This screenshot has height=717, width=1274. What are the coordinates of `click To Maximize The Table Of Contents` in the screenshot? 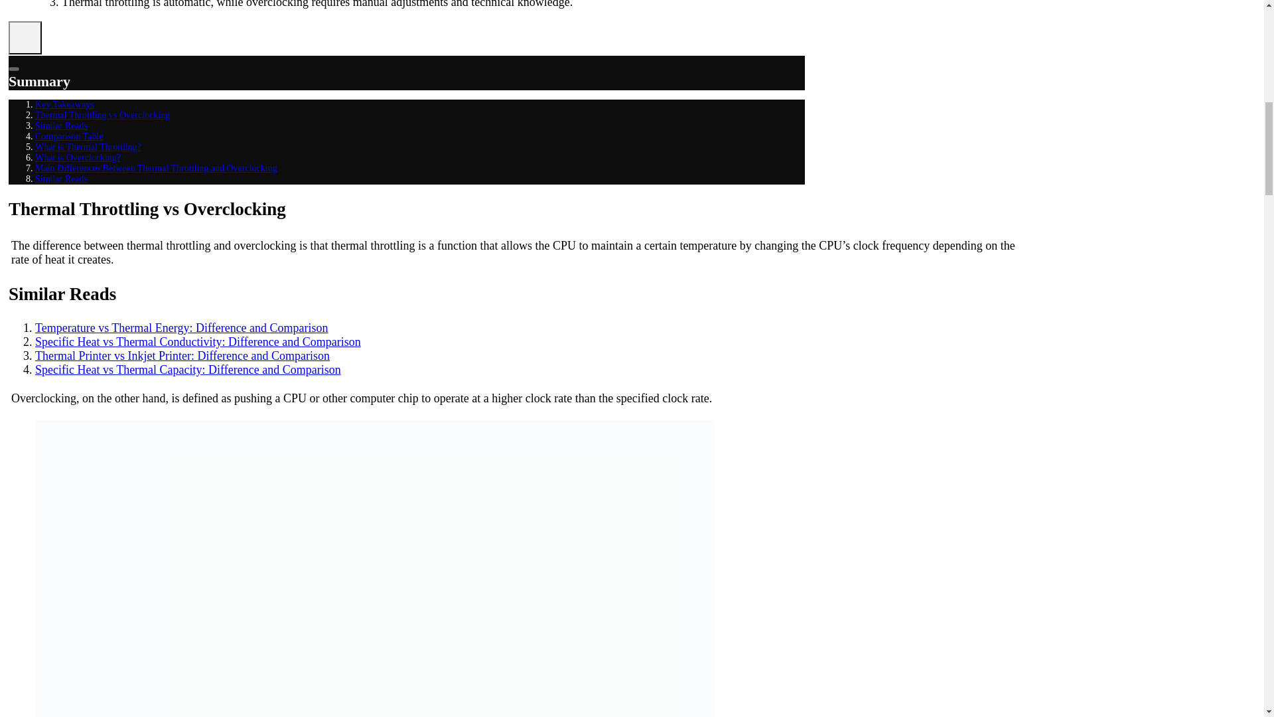 It's located at (25, 38).